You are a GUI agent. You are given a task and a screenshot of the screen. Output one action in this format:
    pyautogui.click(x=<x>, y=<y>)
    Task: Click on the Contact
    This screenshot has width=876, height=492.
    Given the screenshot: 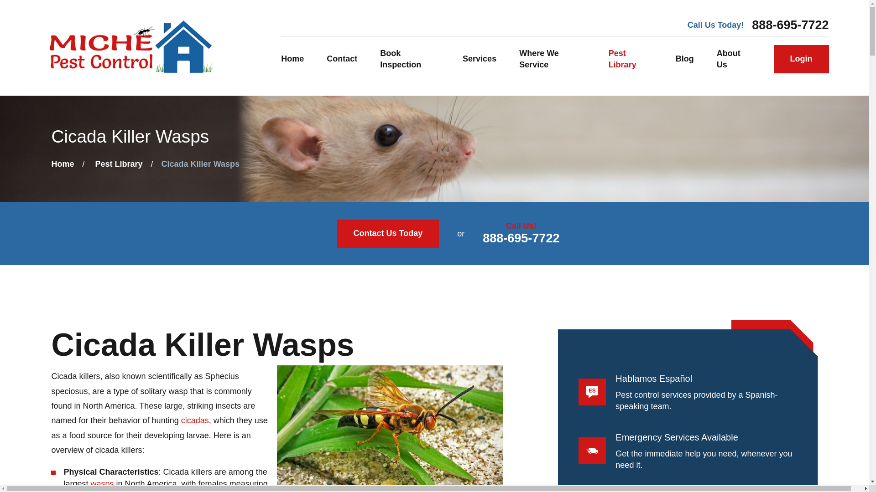 What is the action you would take?
    pyautogui.click(x=342, y=59)
    